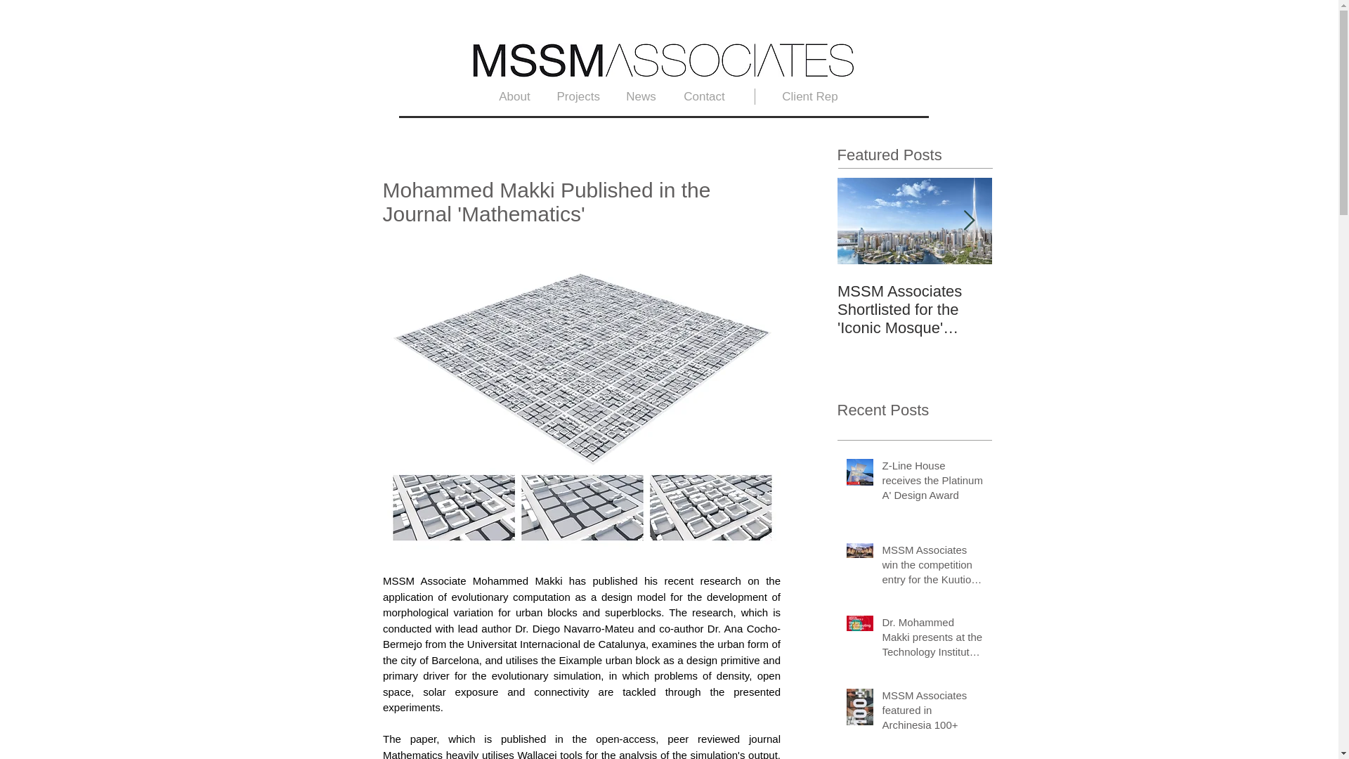  Describe the element at coordinates (705, 97) in the screenshot. I see `Contact` at that location.